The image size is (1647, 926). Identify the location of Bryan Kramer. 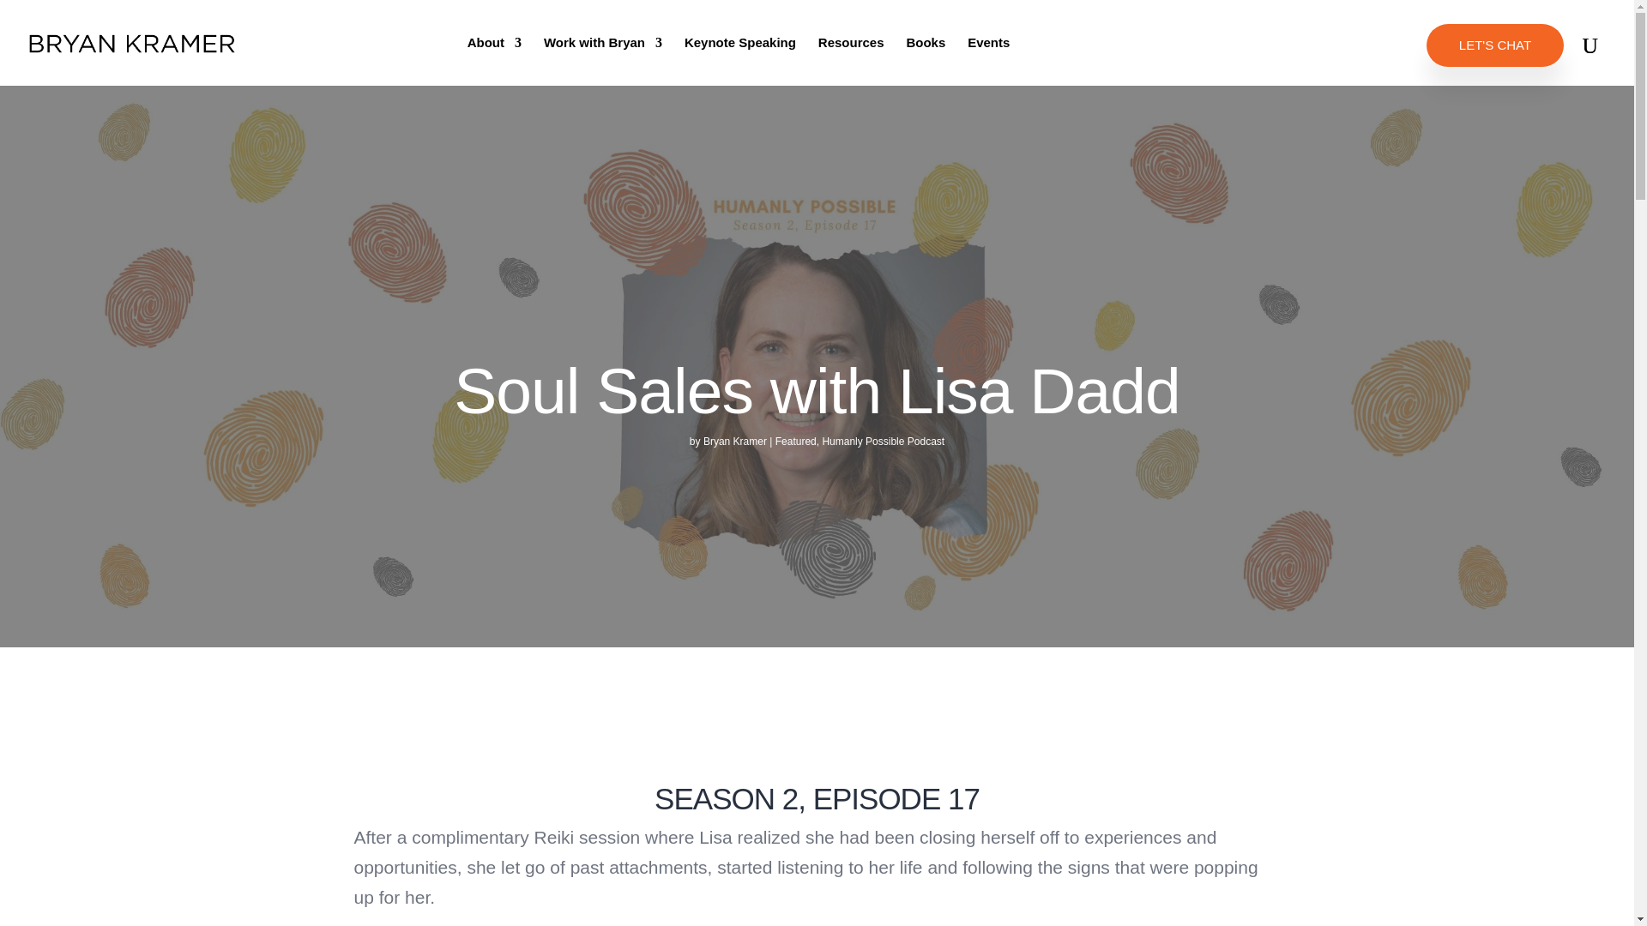
(734, 441).